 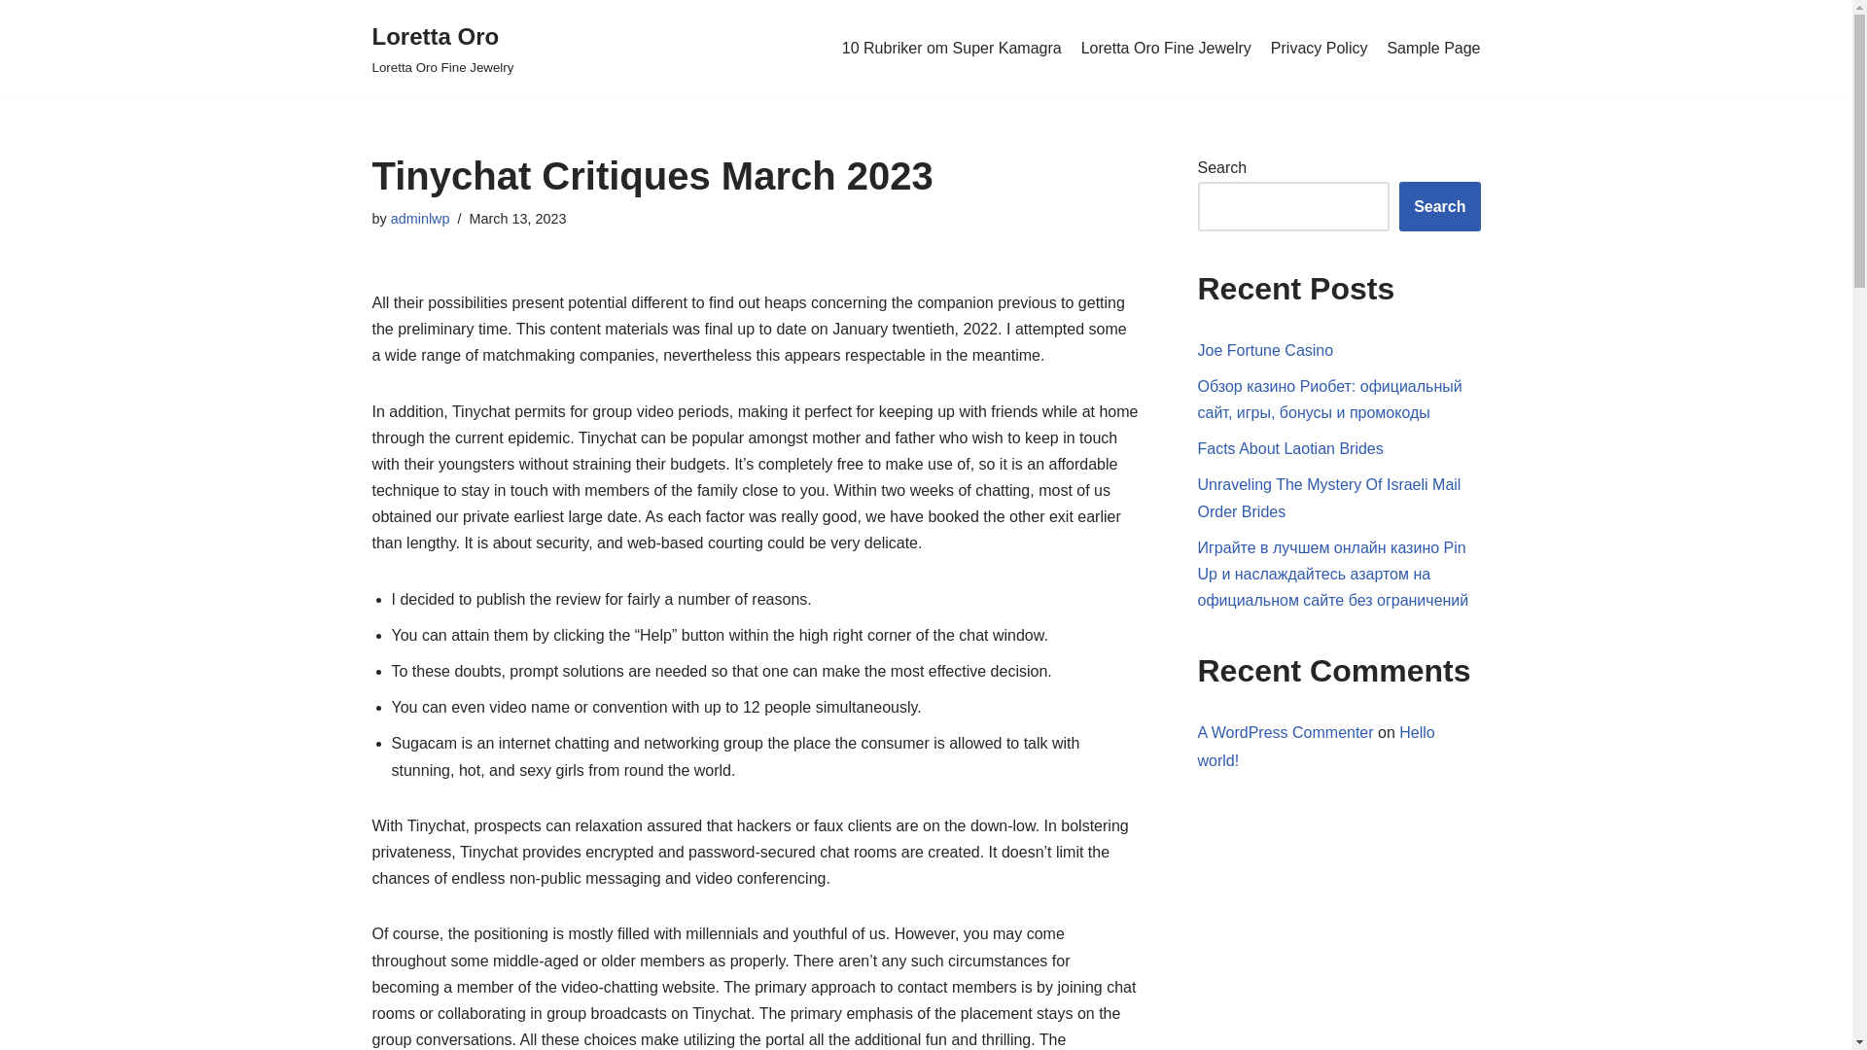 What do you see at coordinates (1320, 48) in the screenshot?
I see `Hello world!` at bounding box center [1320, 48].